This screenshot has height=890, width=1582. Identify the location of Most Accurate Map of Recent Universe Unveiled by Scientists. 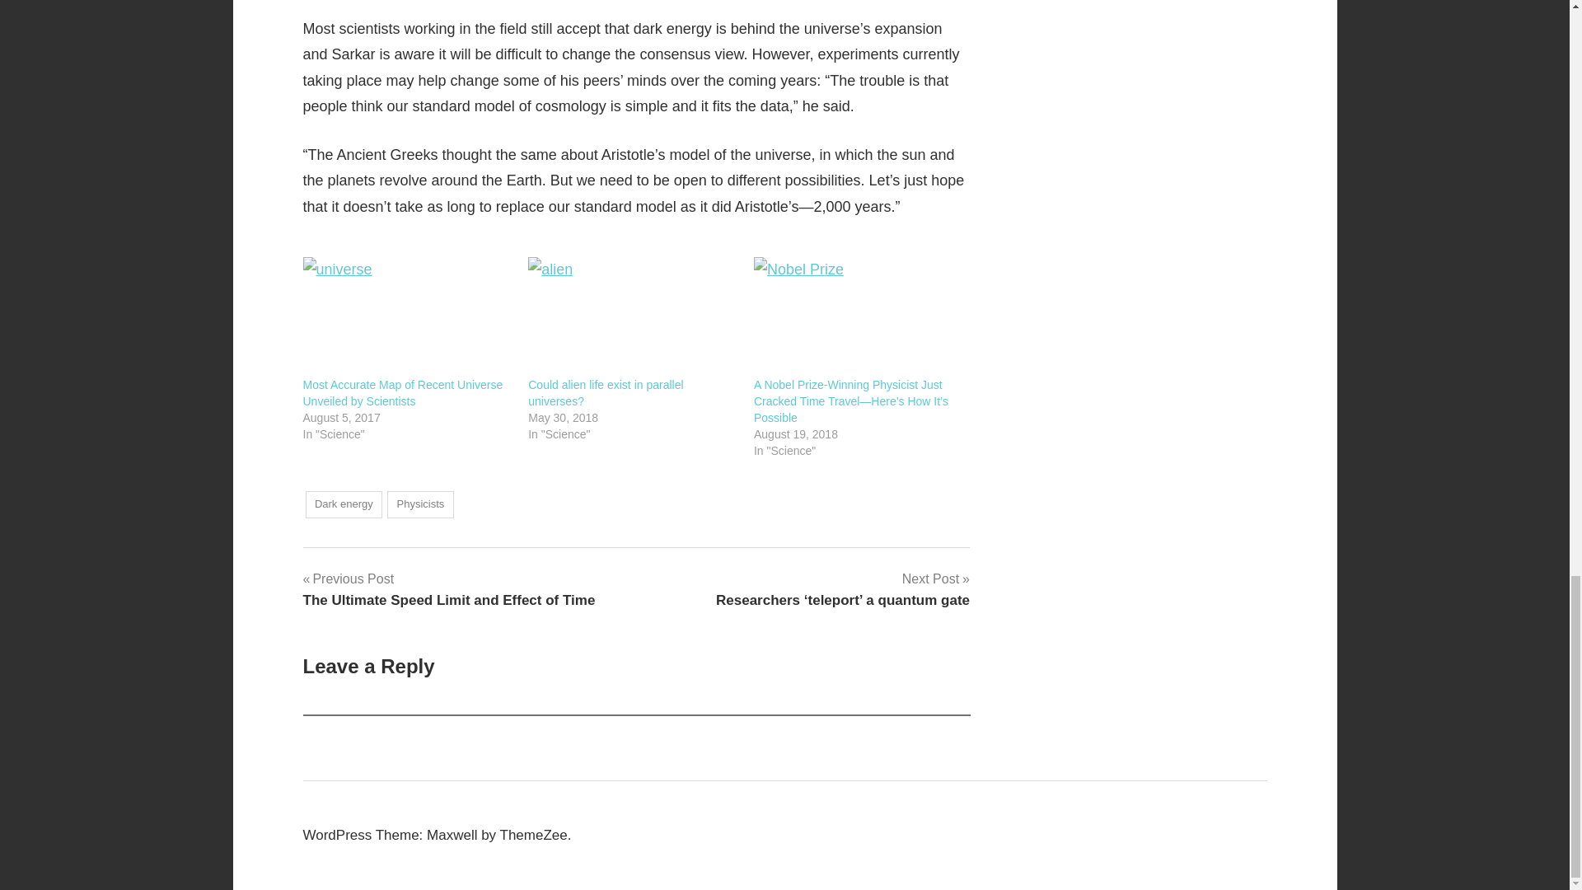
(408, 316).